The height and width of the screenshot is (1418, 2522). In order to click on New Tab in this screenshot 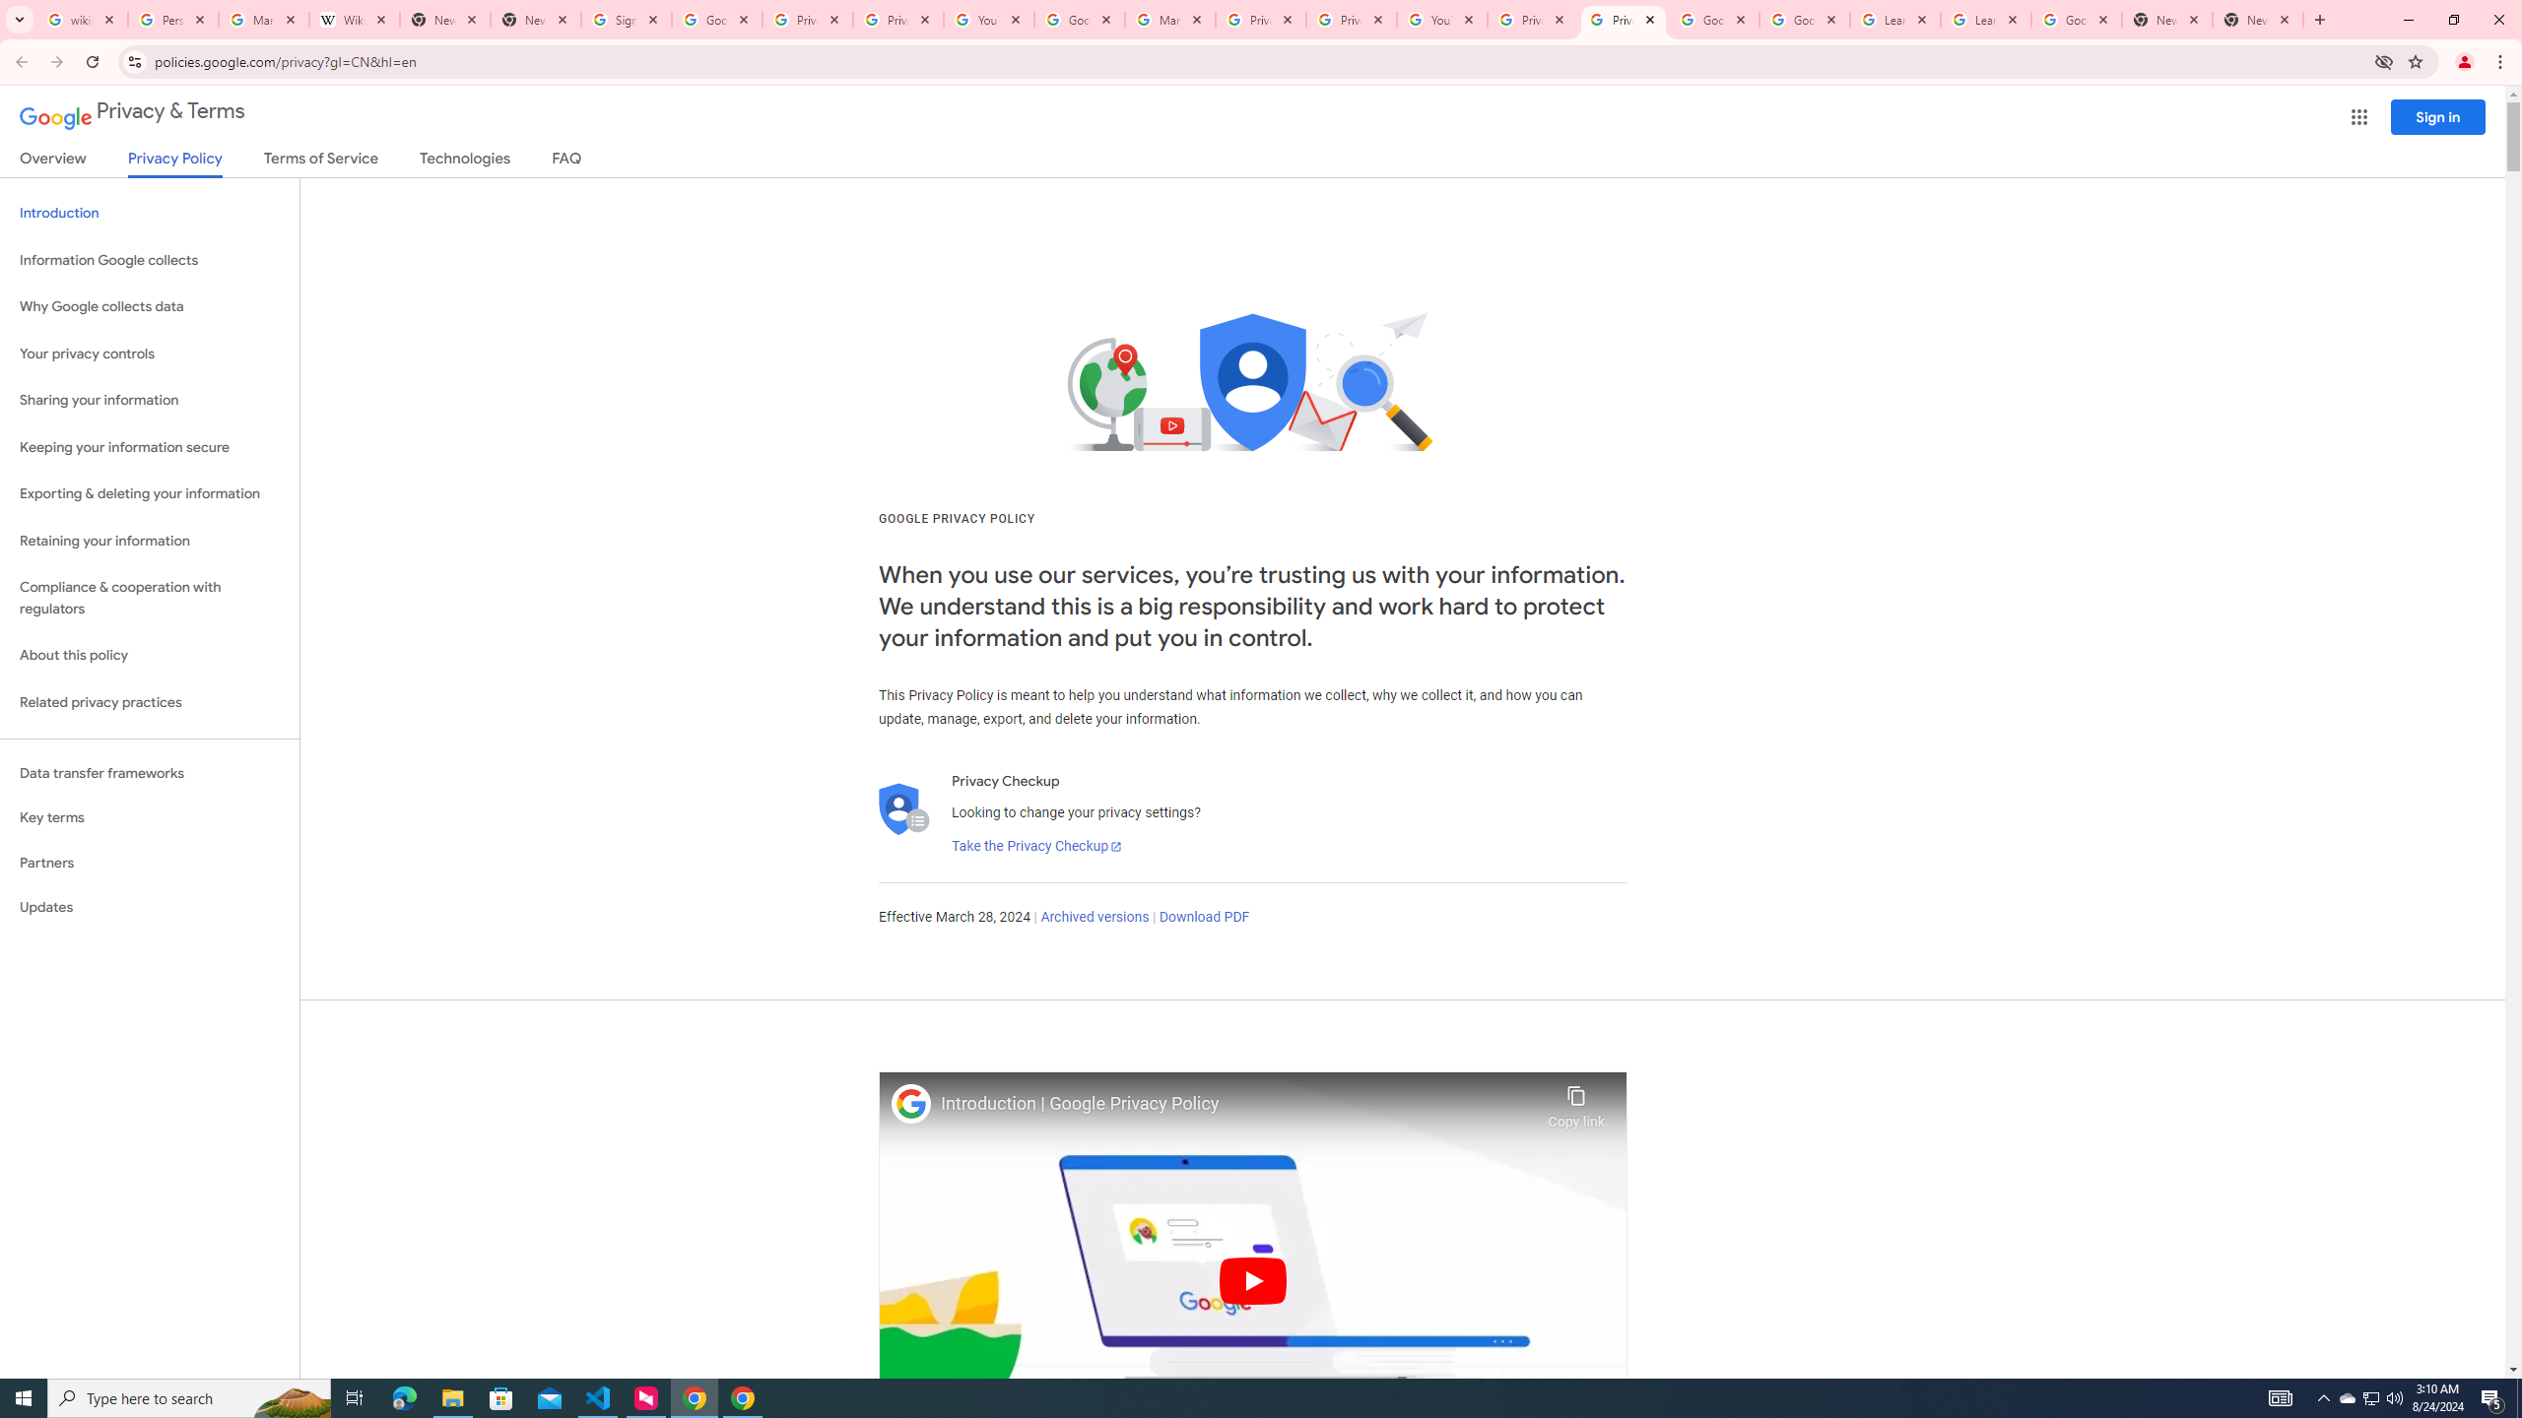, I will do `click(2167, 20)`.